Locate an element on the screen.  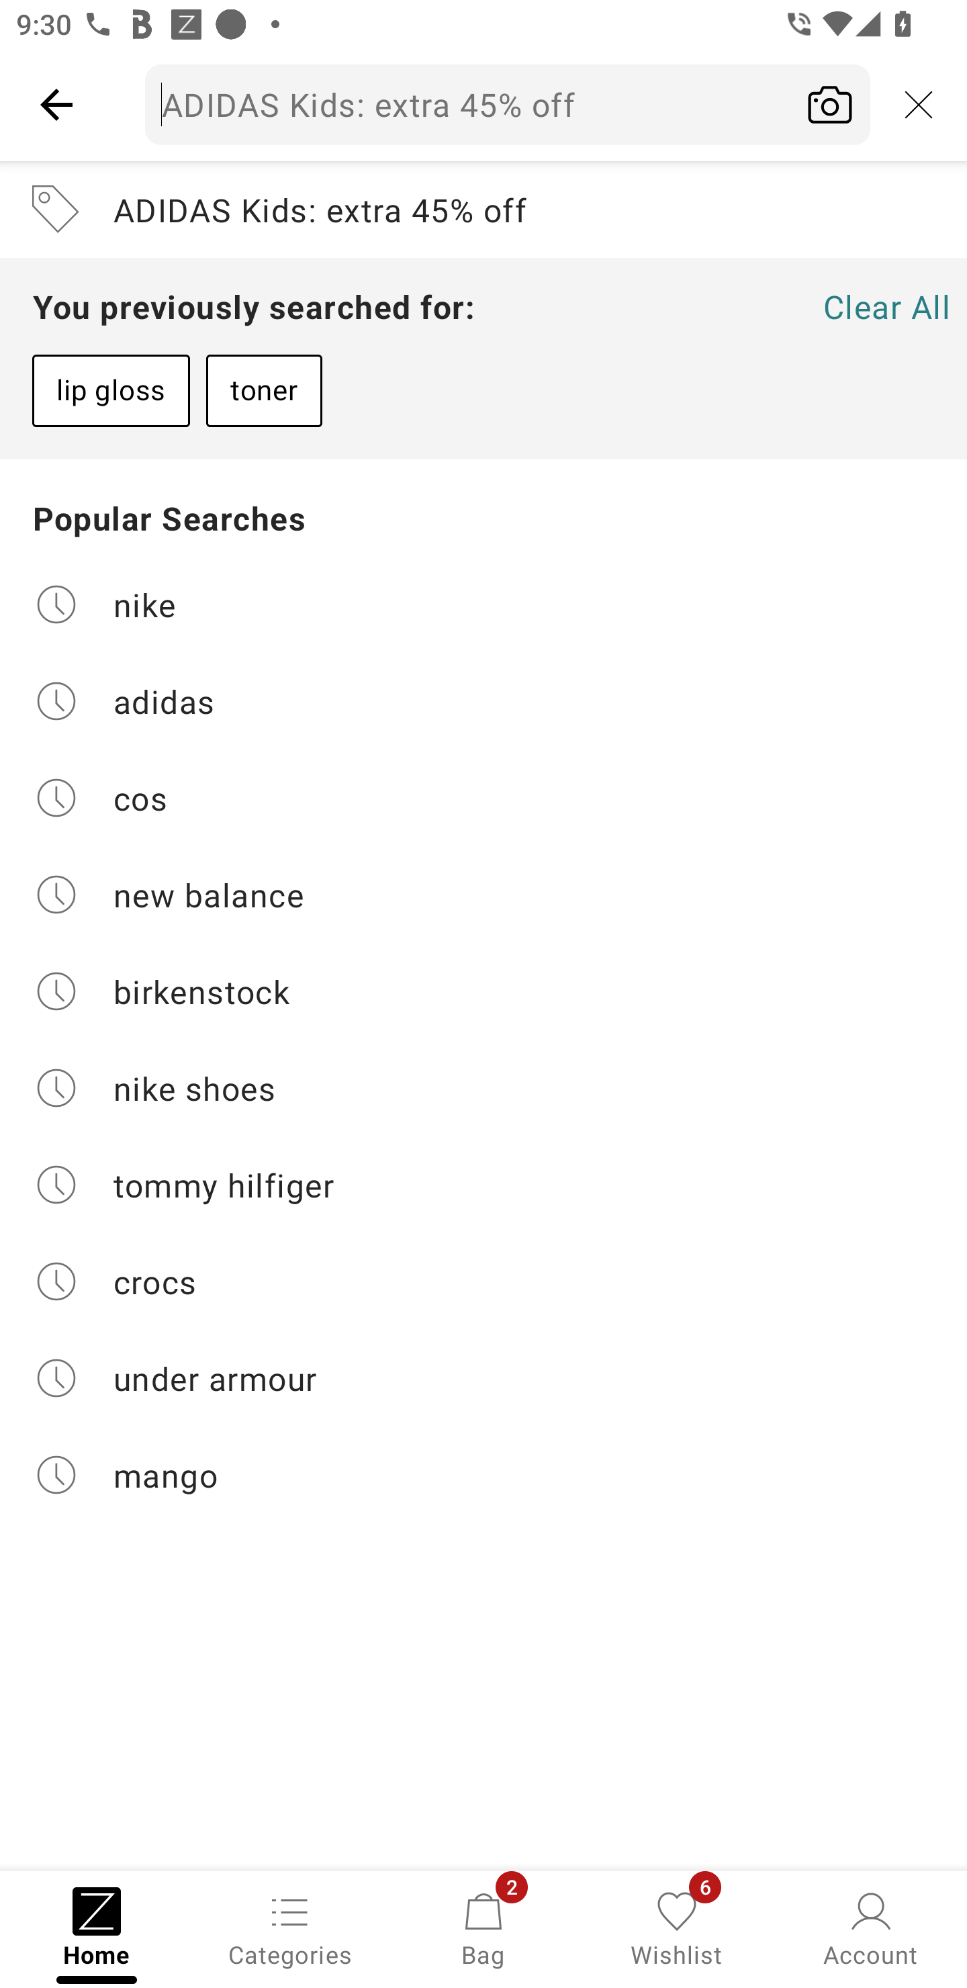
Clear All is located at coordinates (886, 306).